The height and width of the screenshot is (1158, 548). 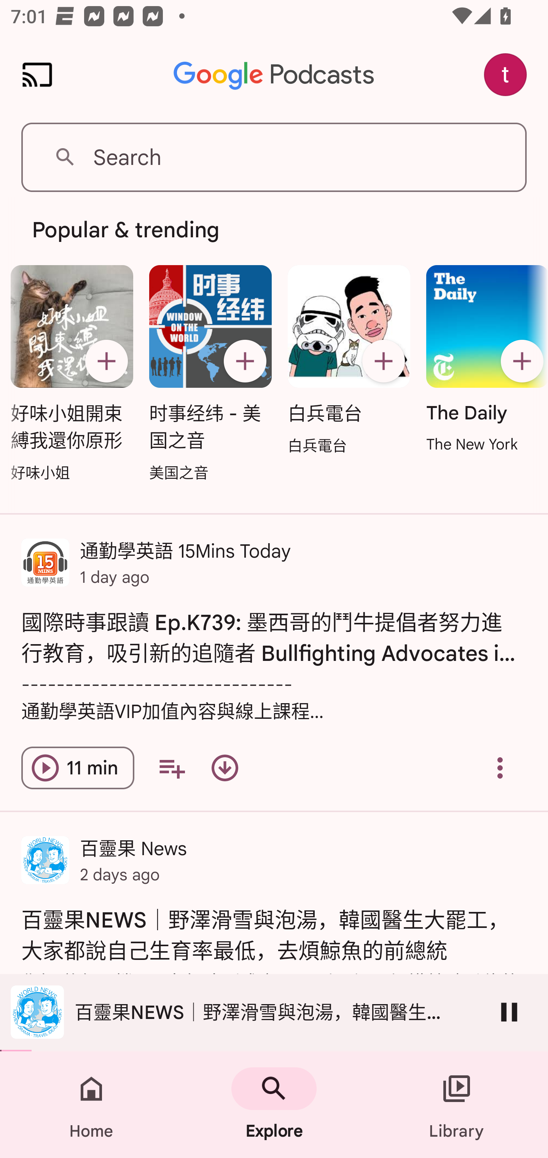 What do you see at coordinates (509, 1012) in the screenshot?
I see `Pause` at bounding box center [509, 1012].